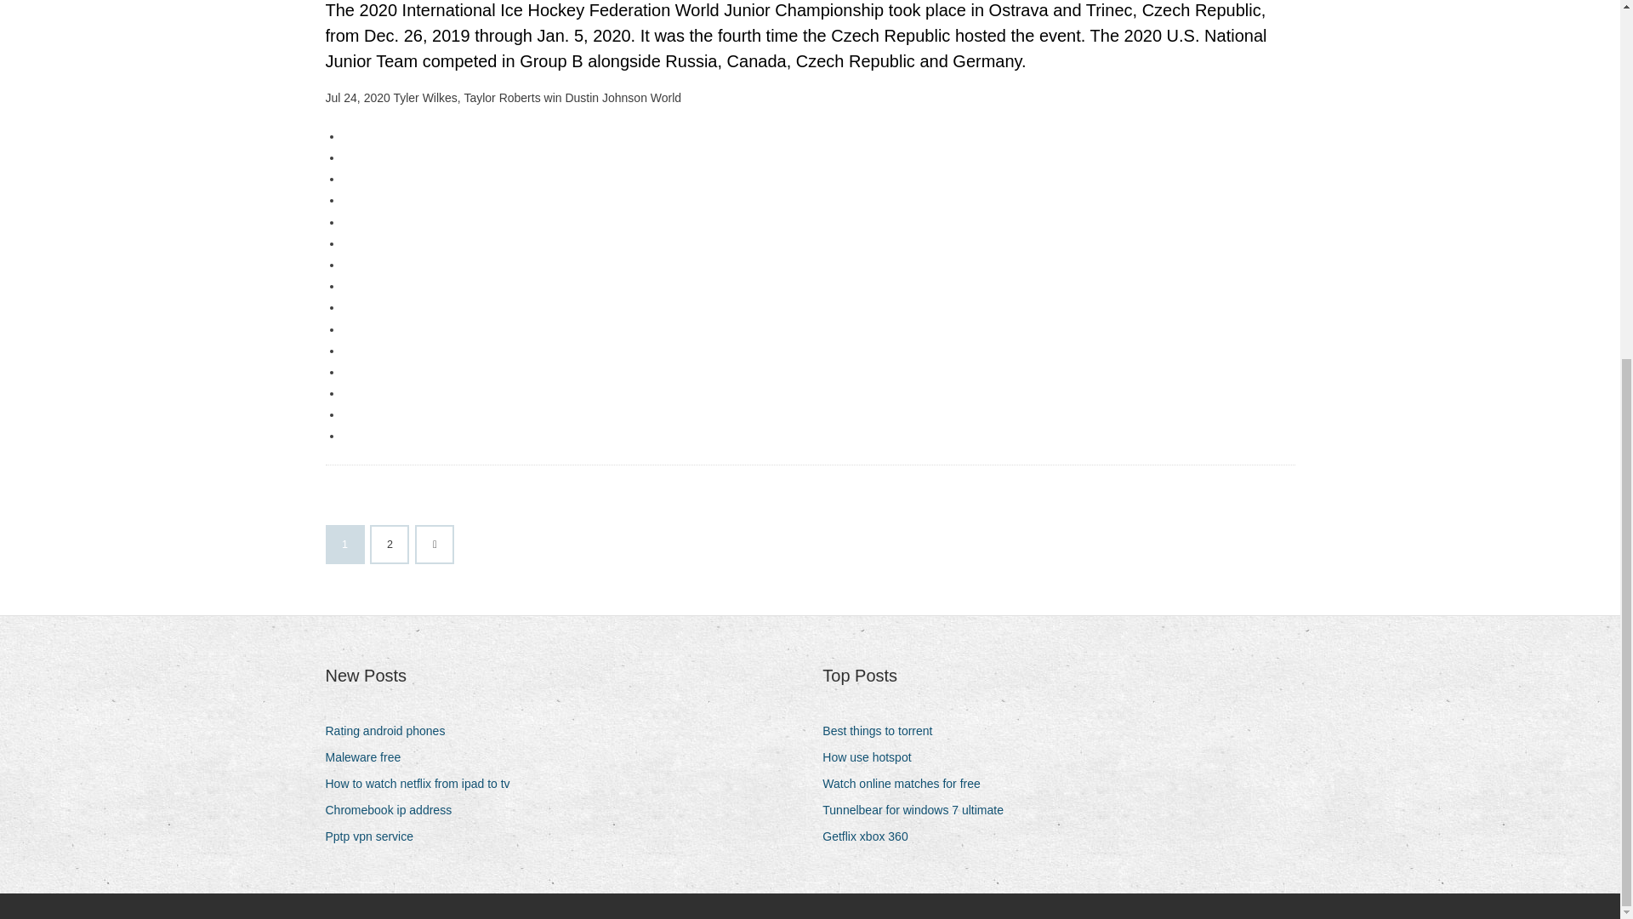 This screenshot has height=919, width=1633. Describe the element at coordinates (873, 757) in the screenshot. I see `How use hotspot` at that location.